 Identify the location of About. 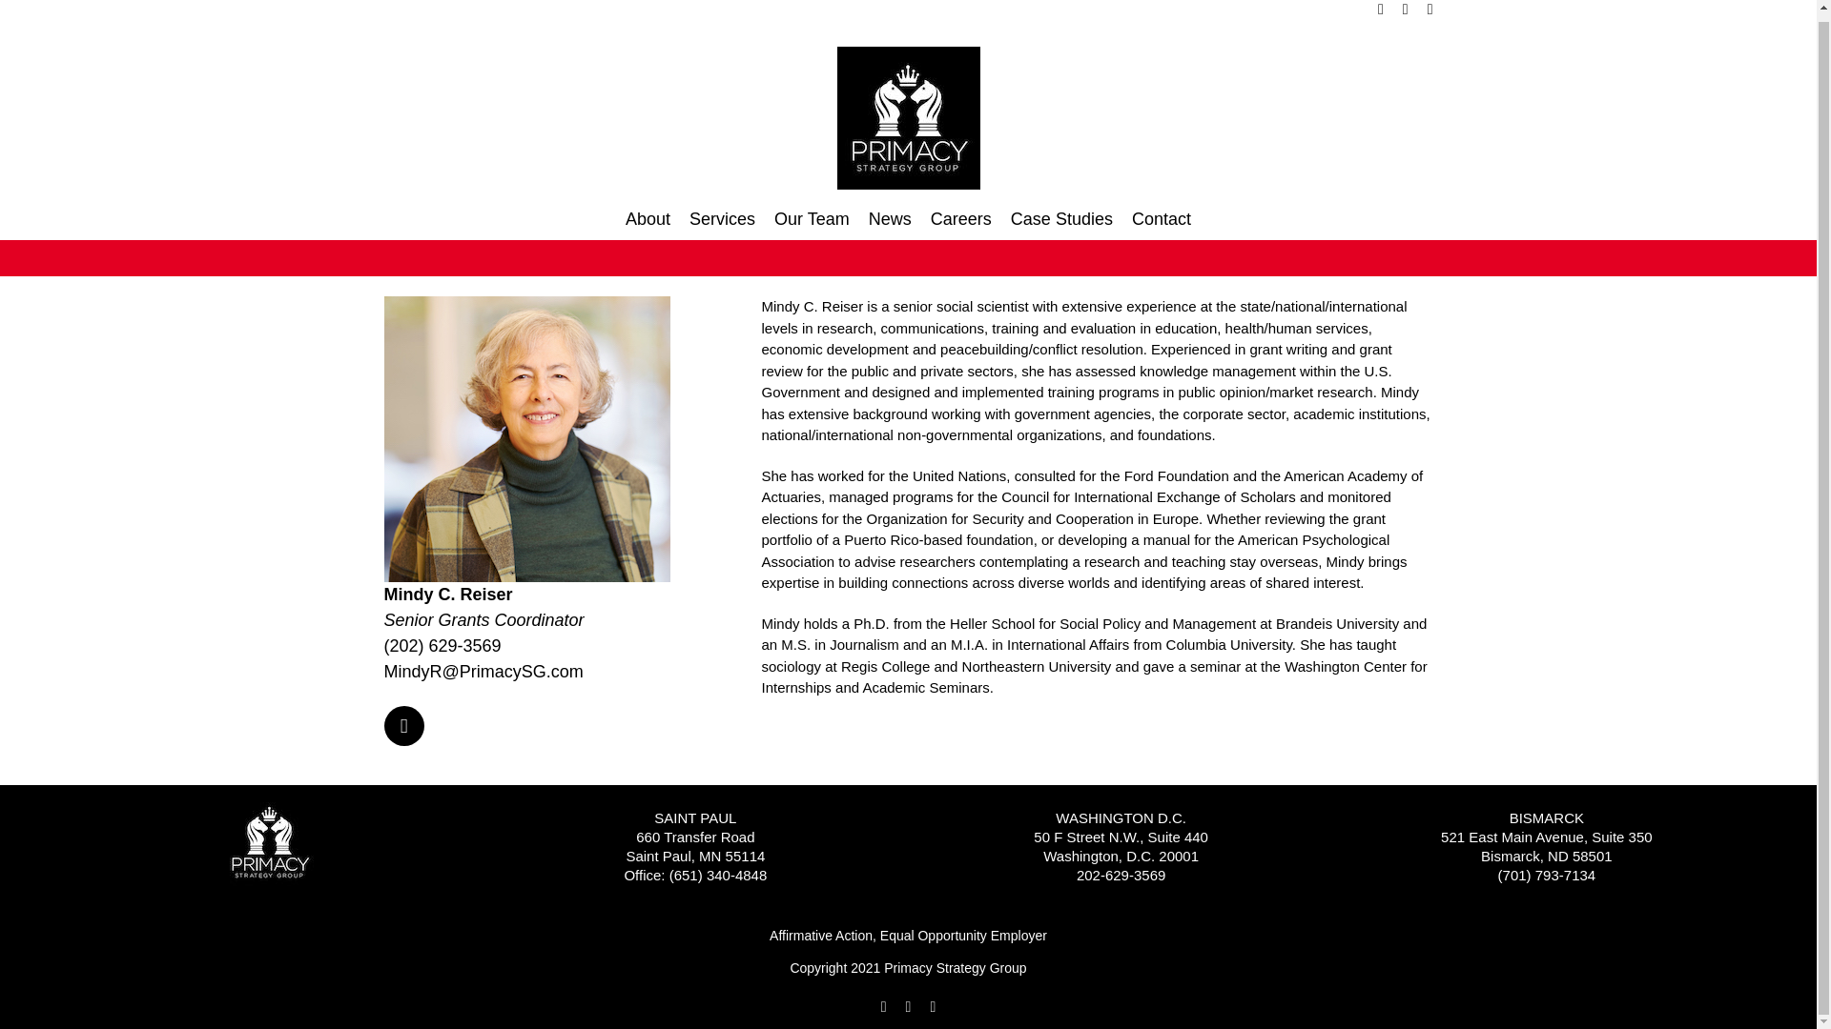
(648, 218).